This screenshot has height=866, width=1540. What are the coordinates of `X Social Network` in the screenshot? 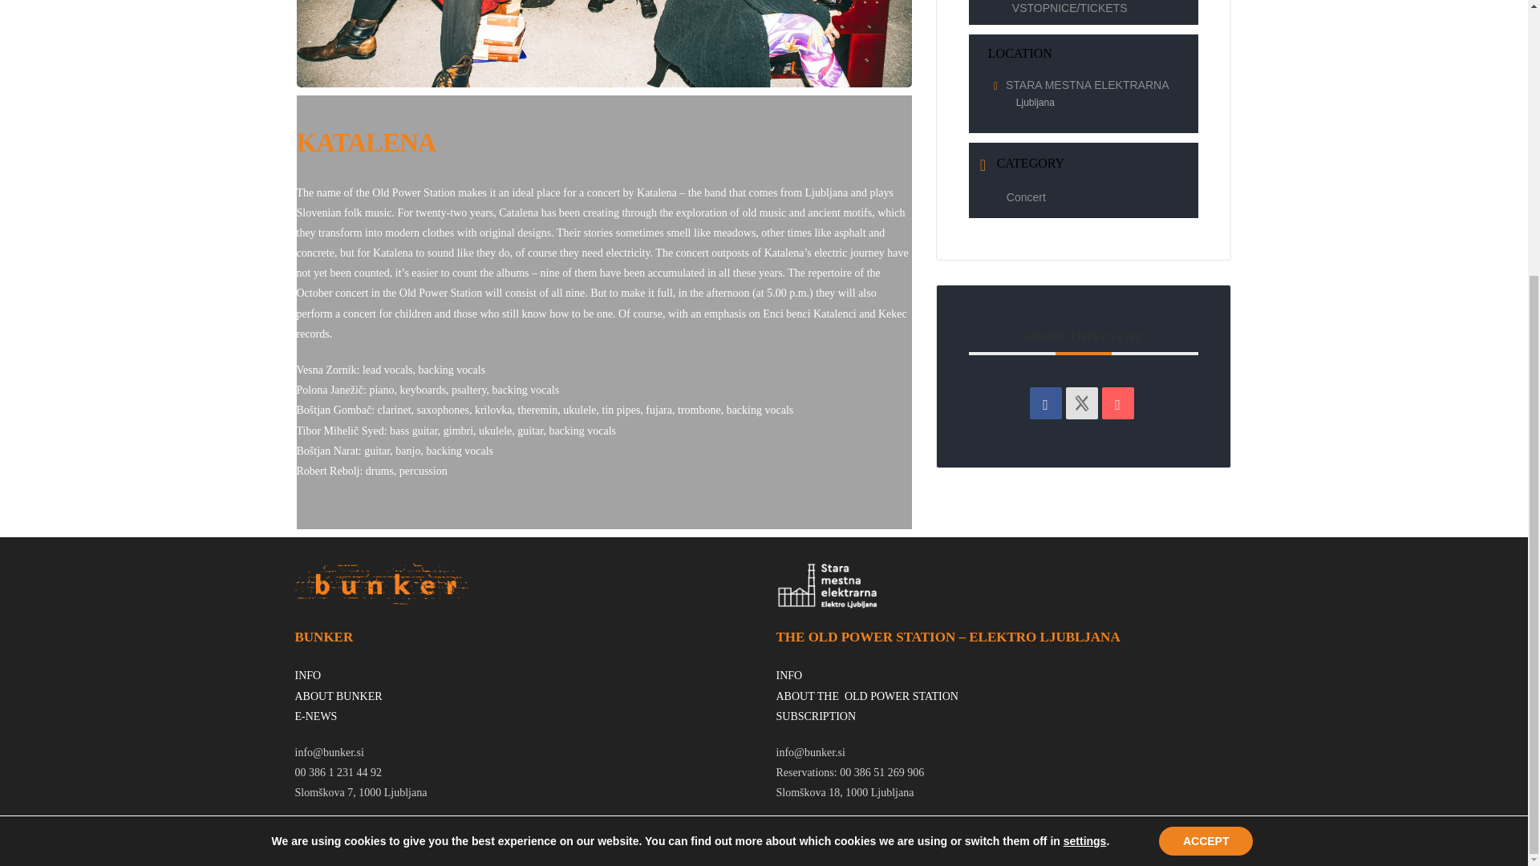 It's located at (1081, 403).